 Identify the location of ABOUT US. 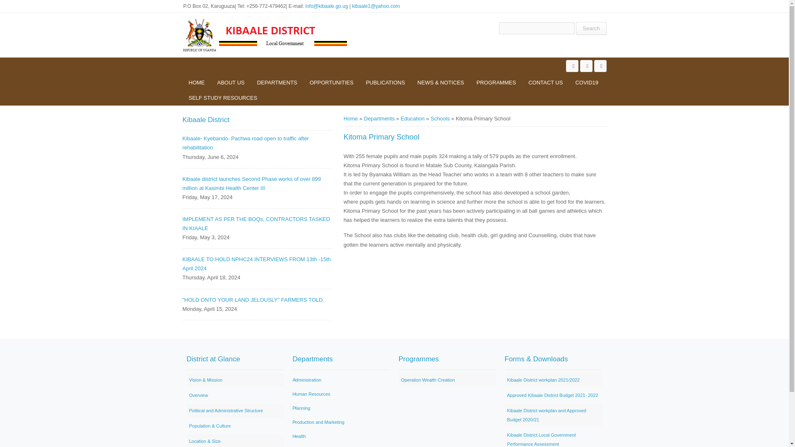
(231, 83).